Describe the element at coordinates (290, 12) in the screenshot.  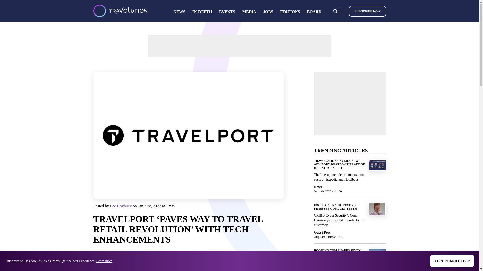
I see `EDITIONS` at that location.